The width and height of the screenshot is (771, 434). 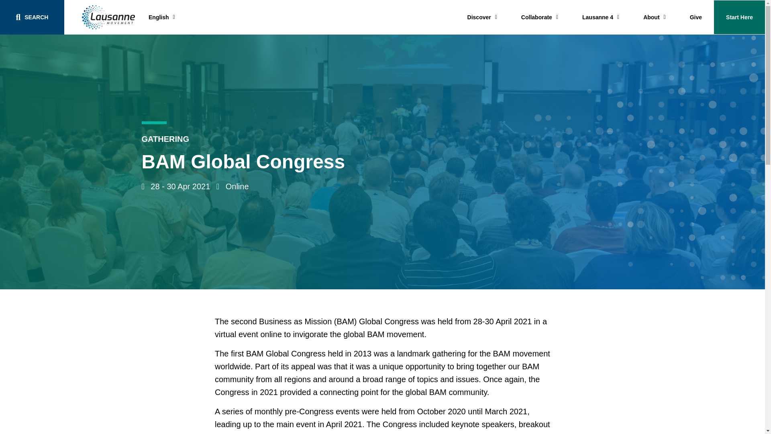 I want to click on Give, so click(x=696, y=17).